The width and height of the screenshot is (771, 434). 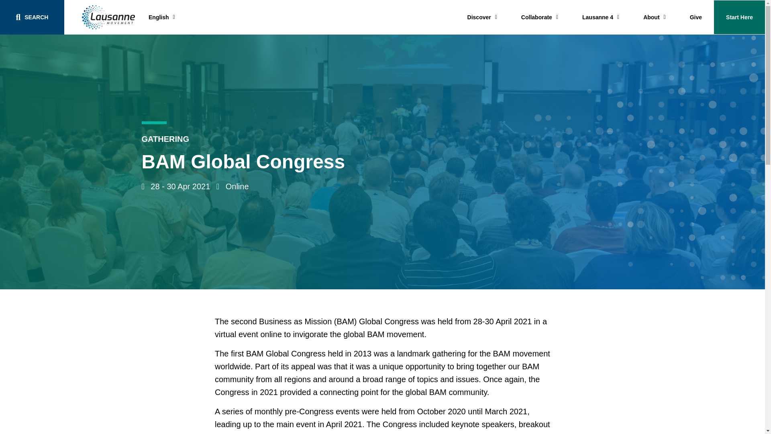 I want to click on Give, so click(x=696, y=17).